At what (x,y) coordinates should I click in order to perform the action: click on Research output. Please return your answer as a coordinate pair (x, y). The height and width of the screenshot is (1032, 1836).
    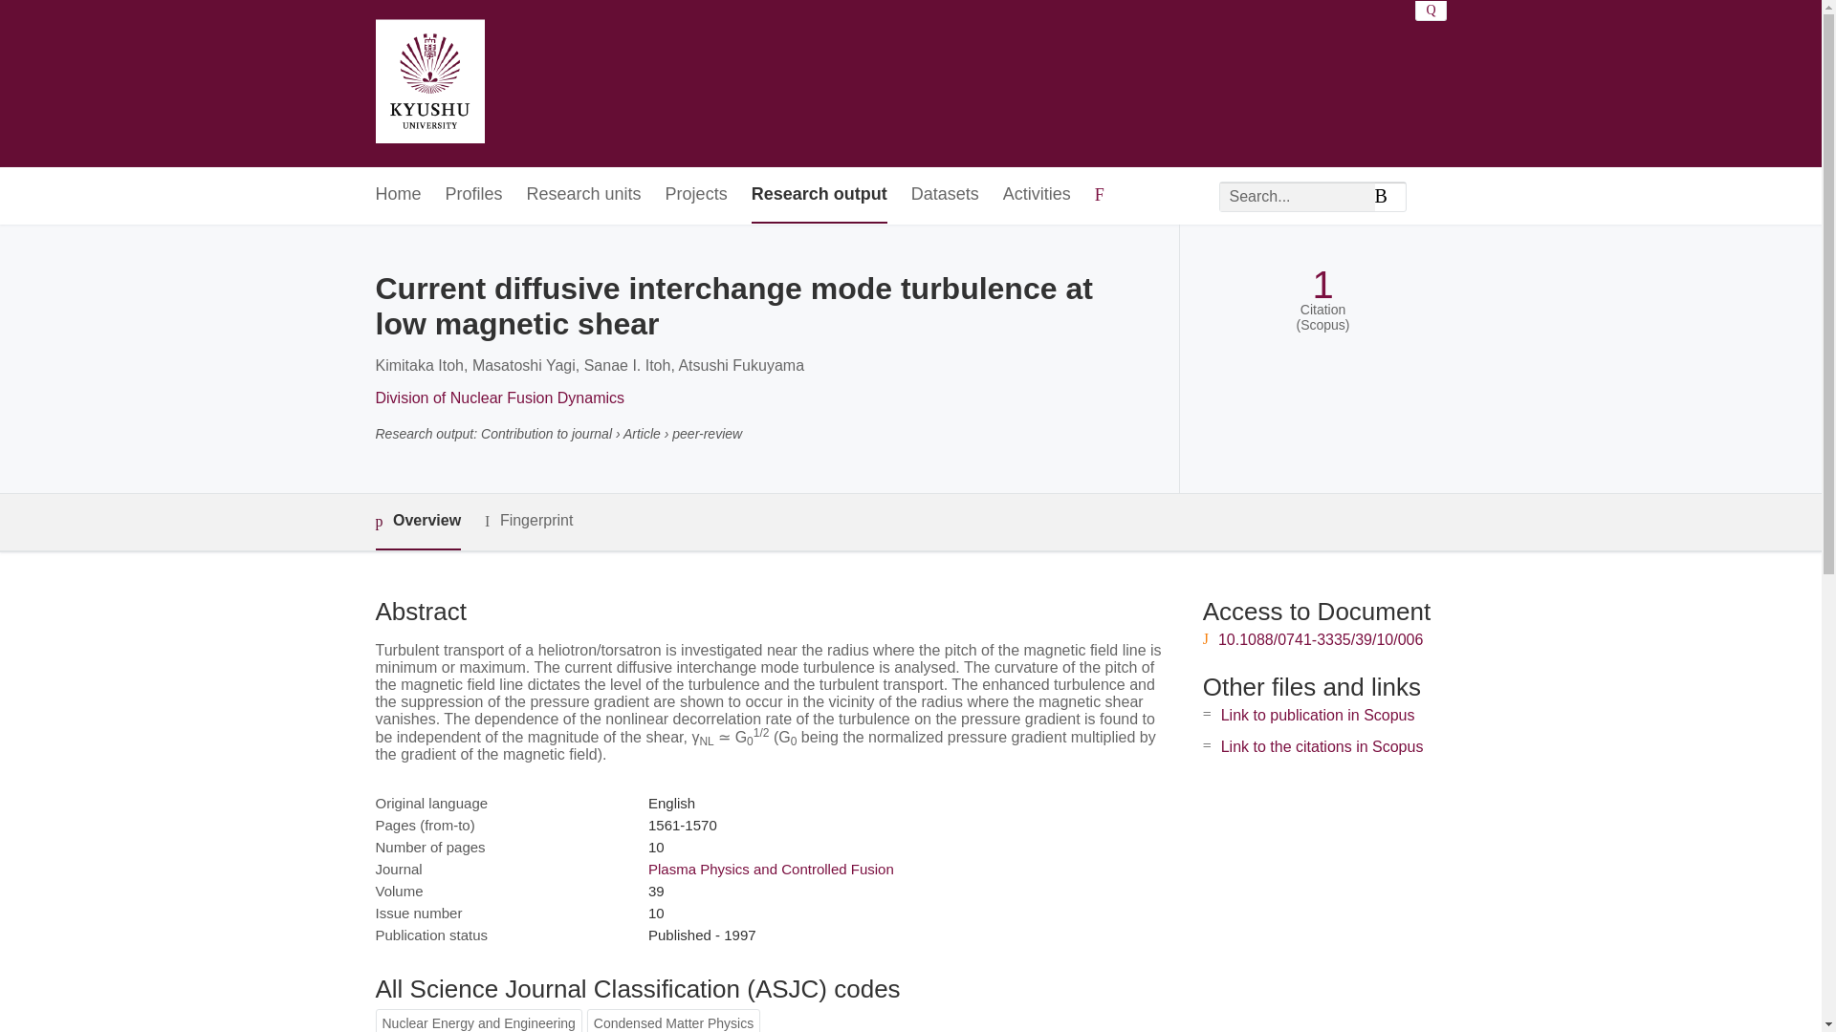
    Looking at the image, I should click on (819, 195).